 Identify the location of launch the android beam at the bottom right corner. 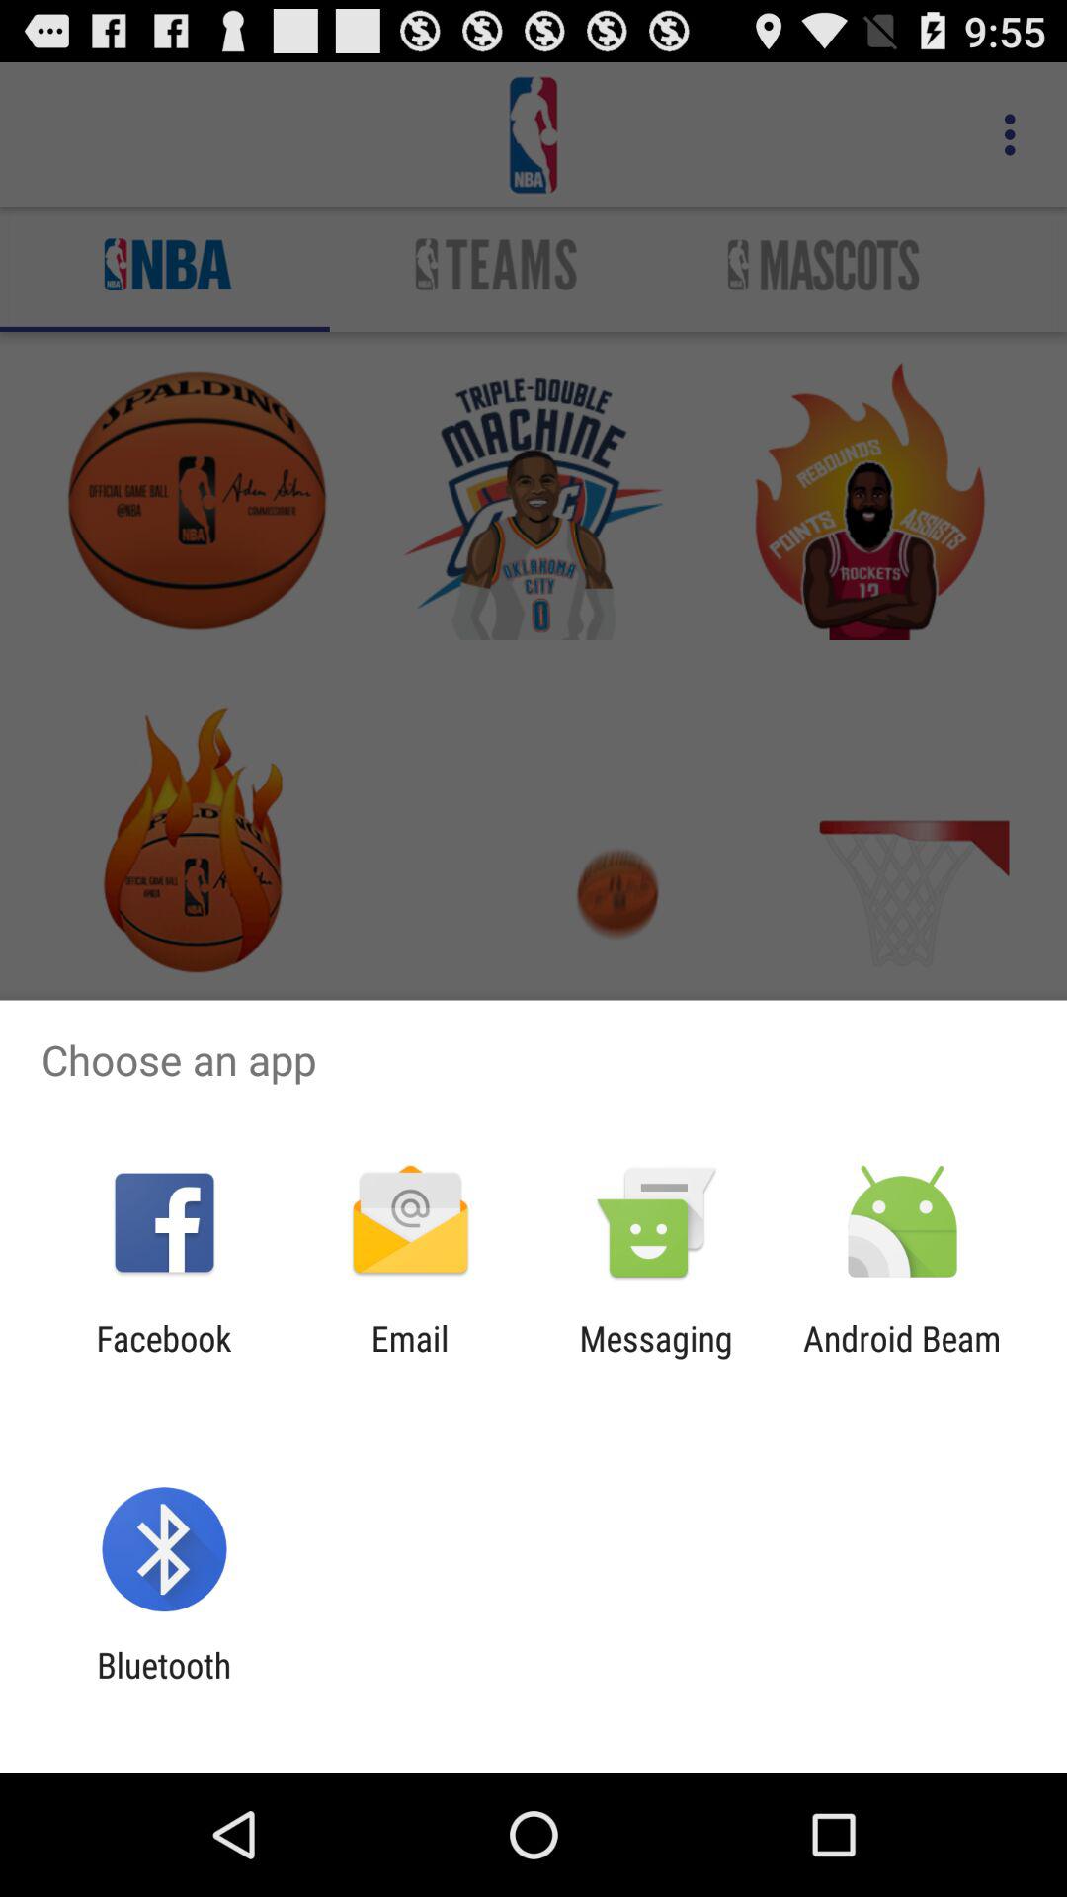
(901, 1359).